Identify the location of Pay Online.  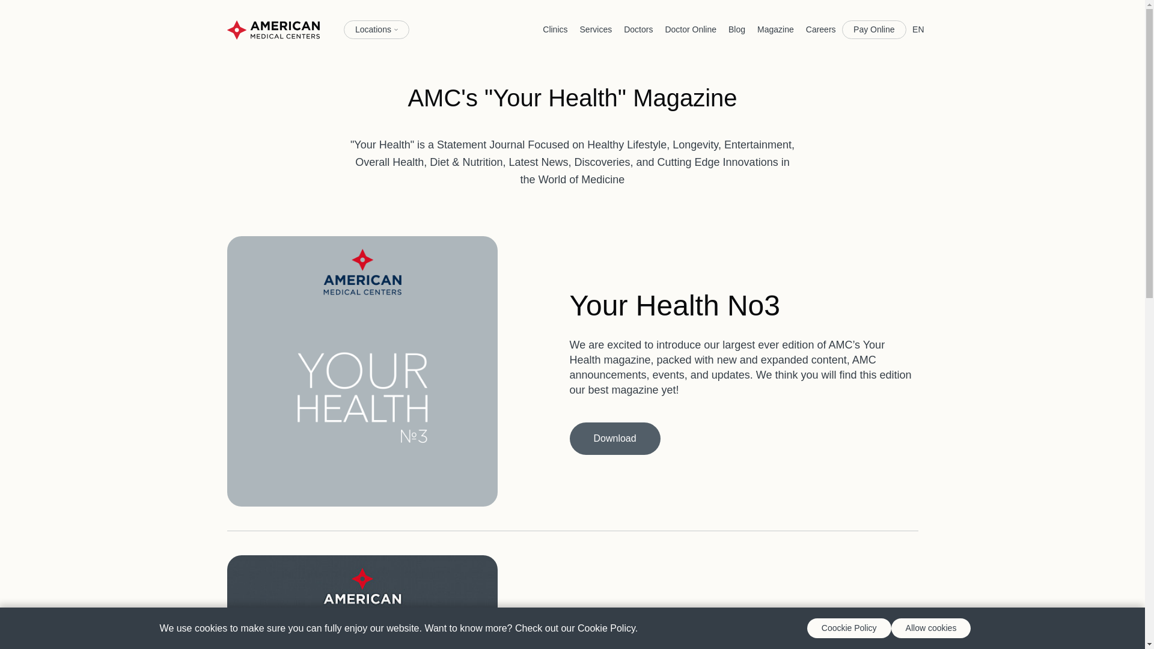
(874, 29).